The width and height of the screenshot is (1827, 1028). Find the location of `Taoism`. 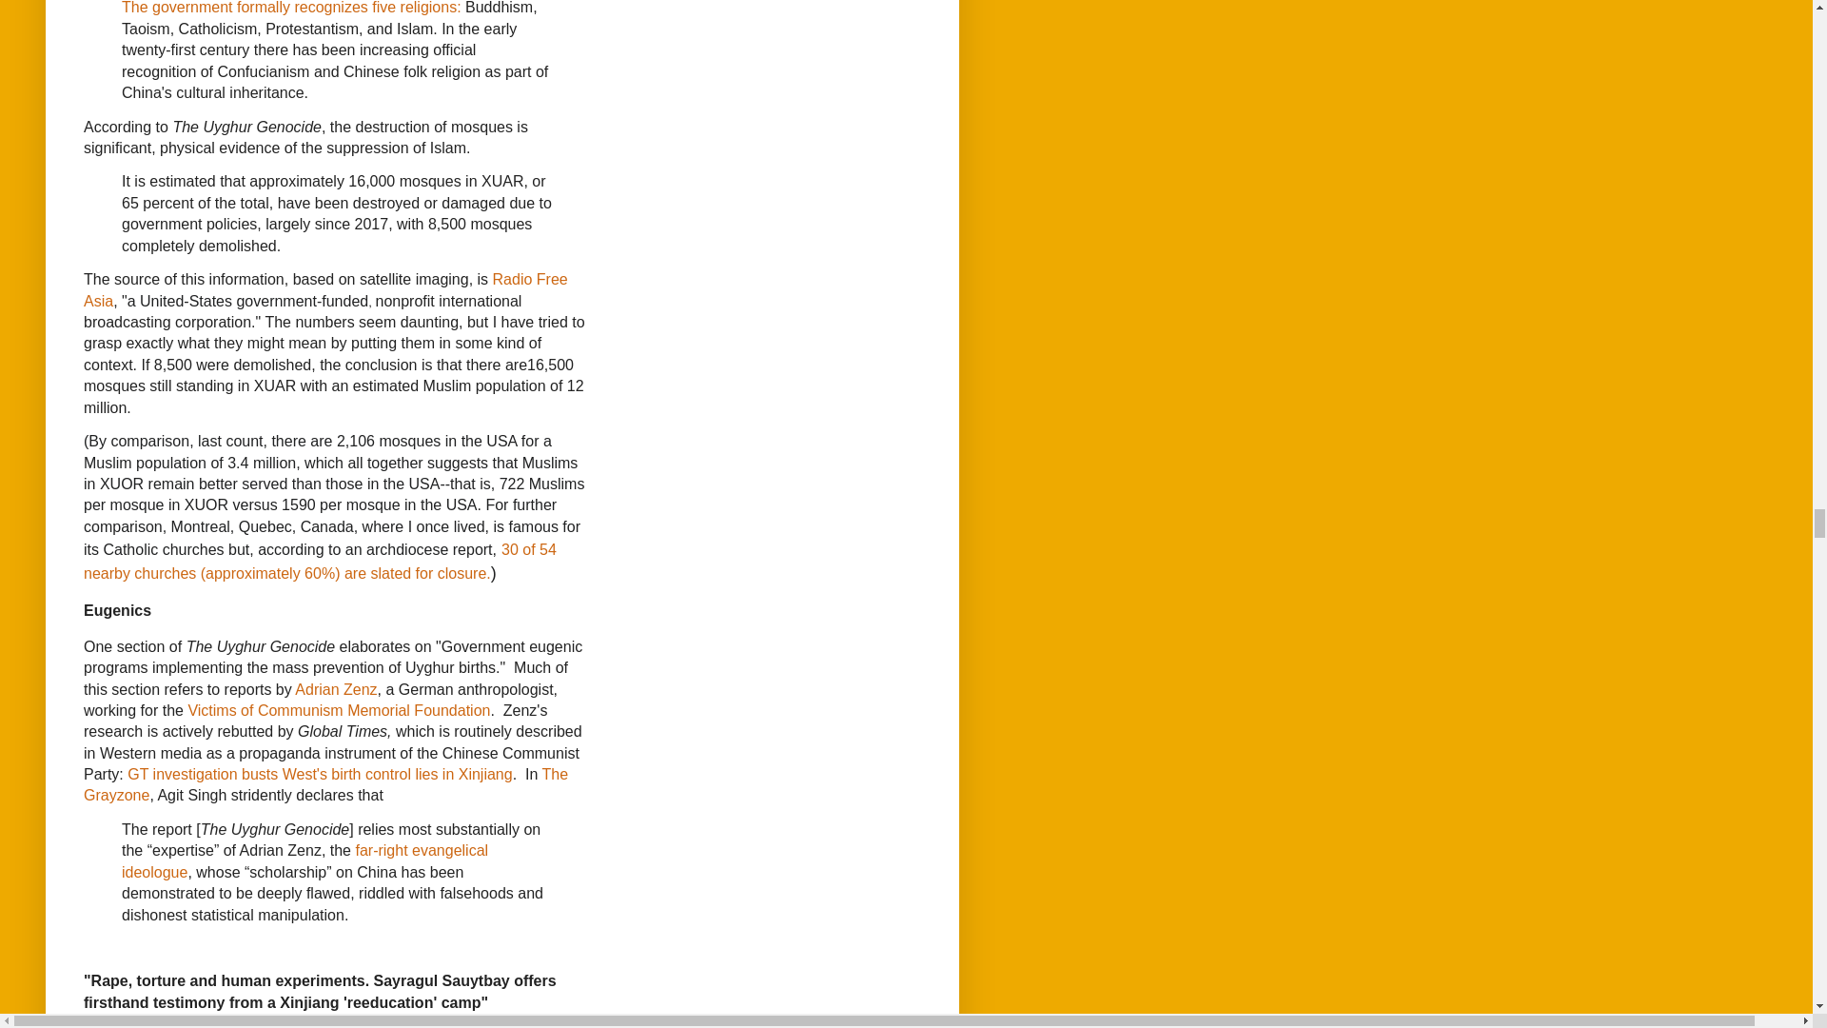

Taoism is located at coordinates (146, 29).